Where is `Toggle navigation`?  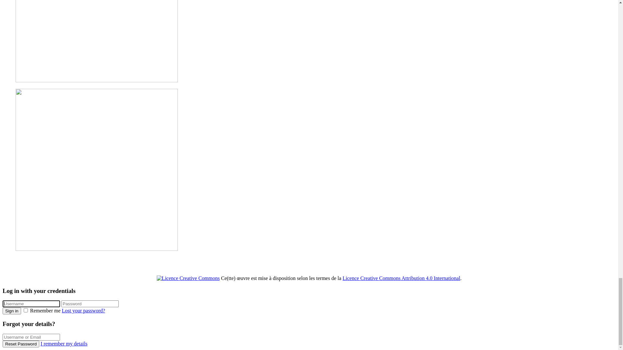
Toggle navigation is located at coordinates (22, 6).